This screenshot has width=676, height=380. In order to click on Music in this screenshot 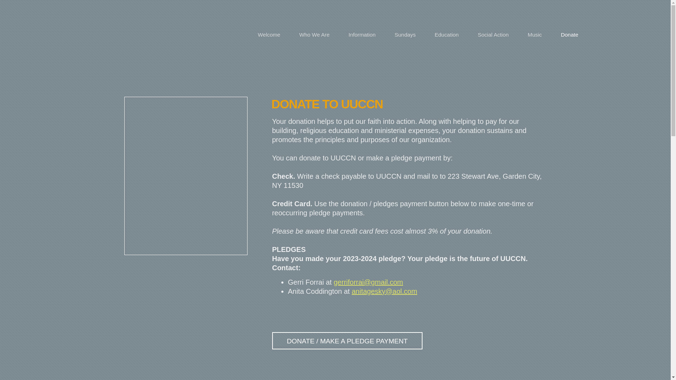, I will do `click(535, 34)`.